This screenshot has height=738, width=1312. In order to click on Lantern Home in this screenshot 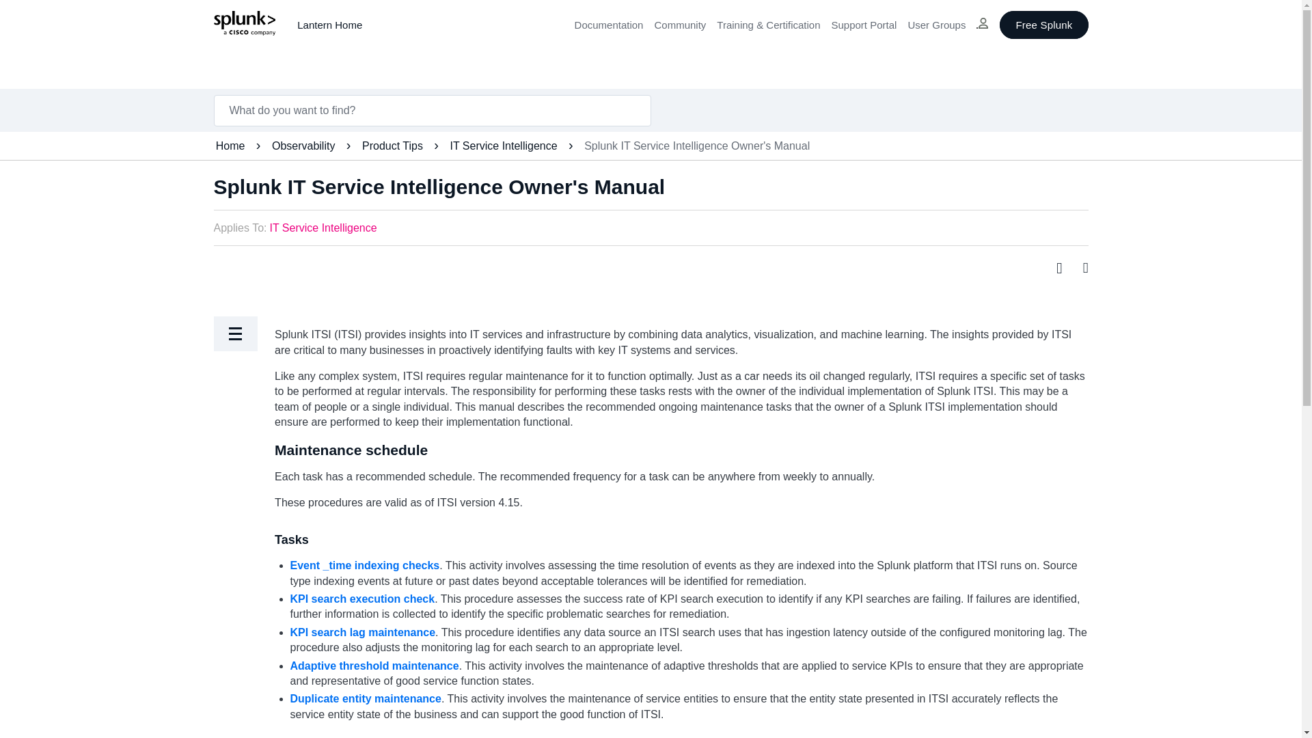, I will do `click(329, 25)`.